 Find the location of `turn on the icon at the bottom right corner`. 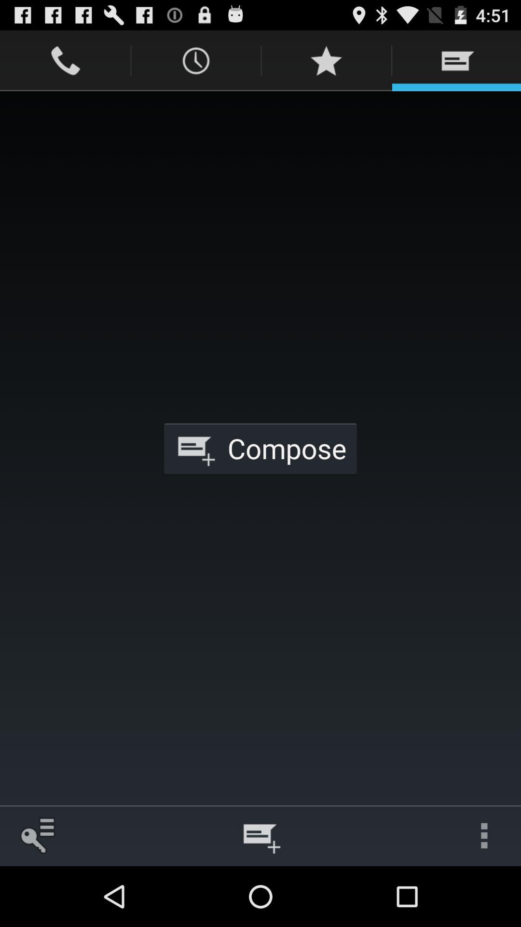

turn on the icon at the bottom right corner is located at coordinates (484, 835).